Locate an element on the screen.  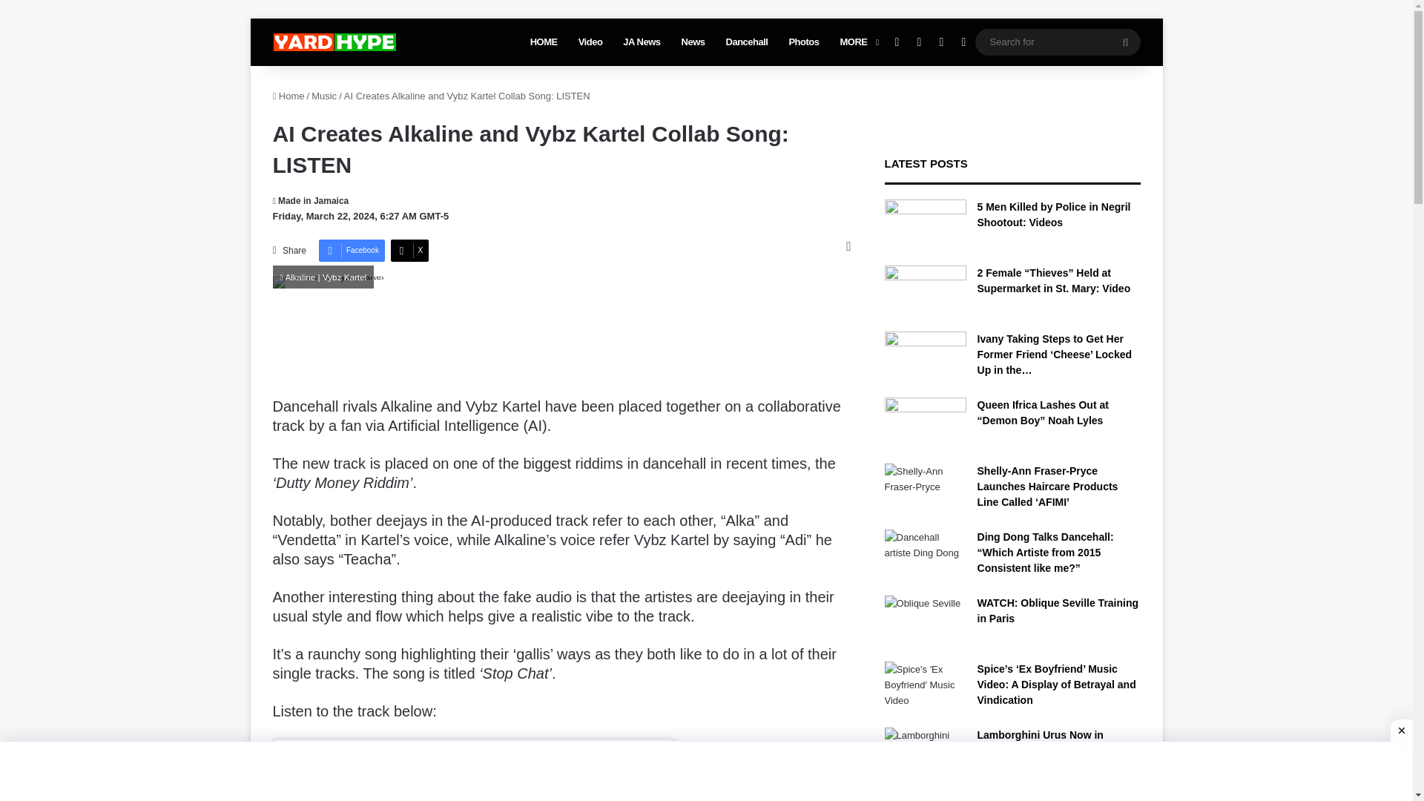
YARDHYPE is located at coordinates (334, 42).